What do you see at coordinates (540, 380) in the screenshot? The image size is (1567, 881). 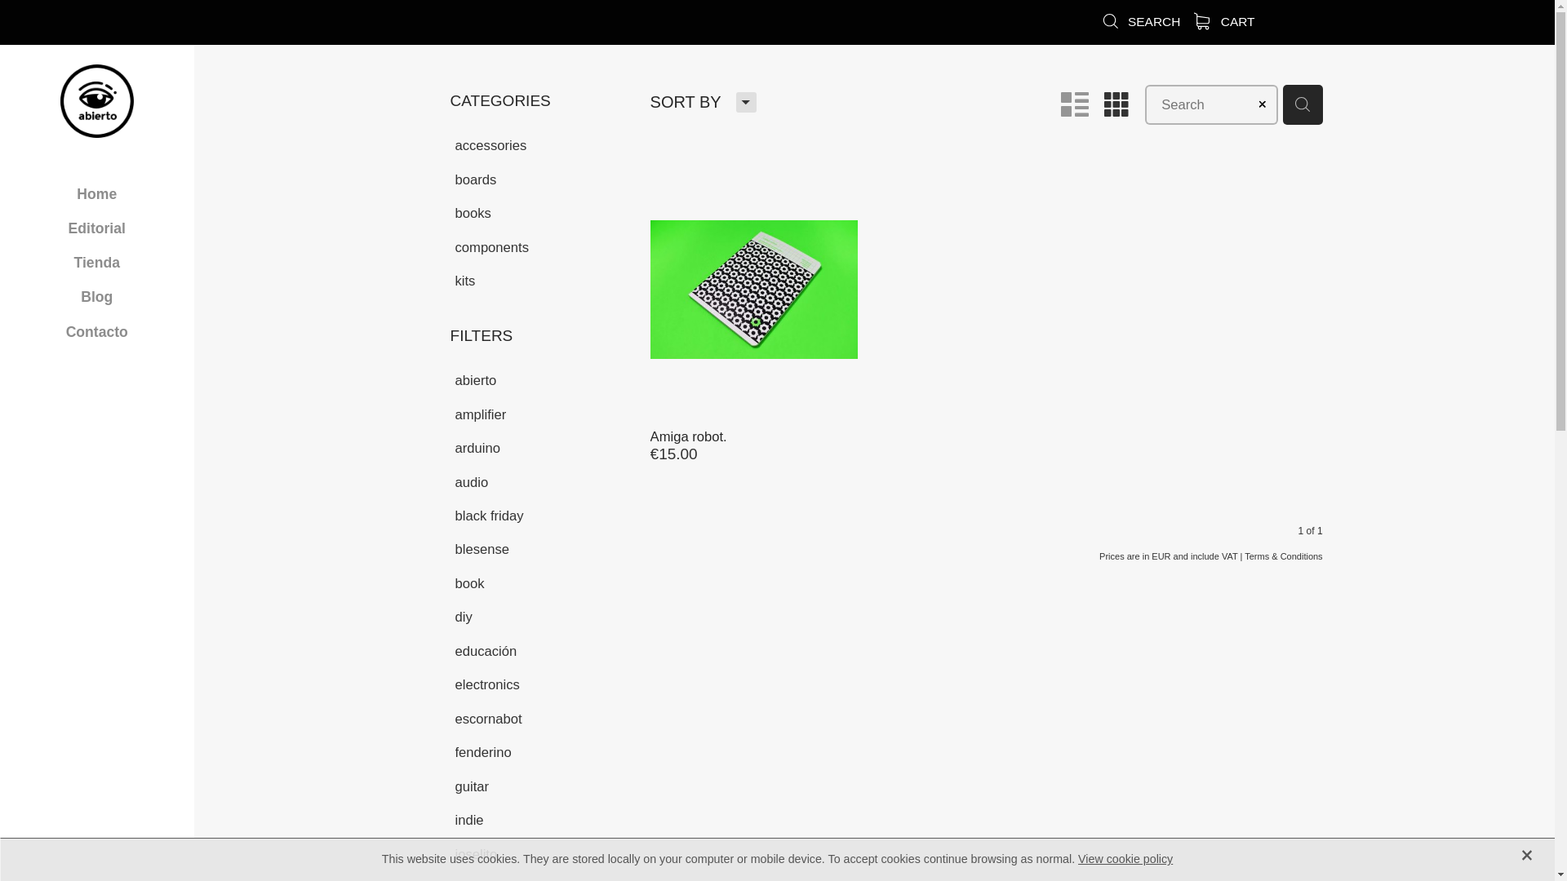 I see `abierto` at bounding box center [540, 380].